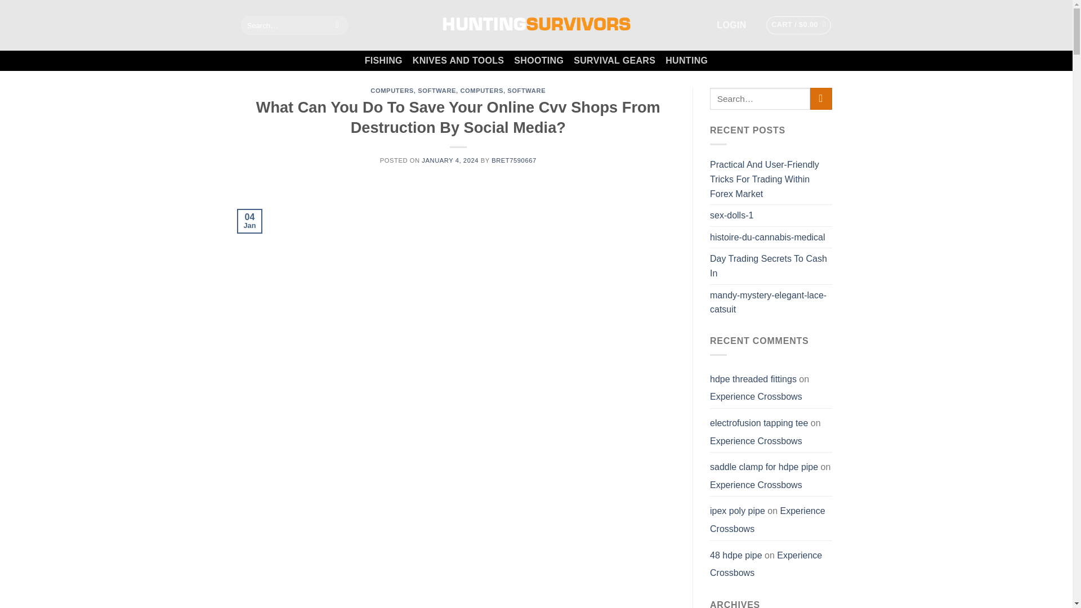 This screenshot has height=608, width=1081. Describe the element at coordinates (614, 61) in the screenshot. I see `SURVIVAL GEARS` at that location.